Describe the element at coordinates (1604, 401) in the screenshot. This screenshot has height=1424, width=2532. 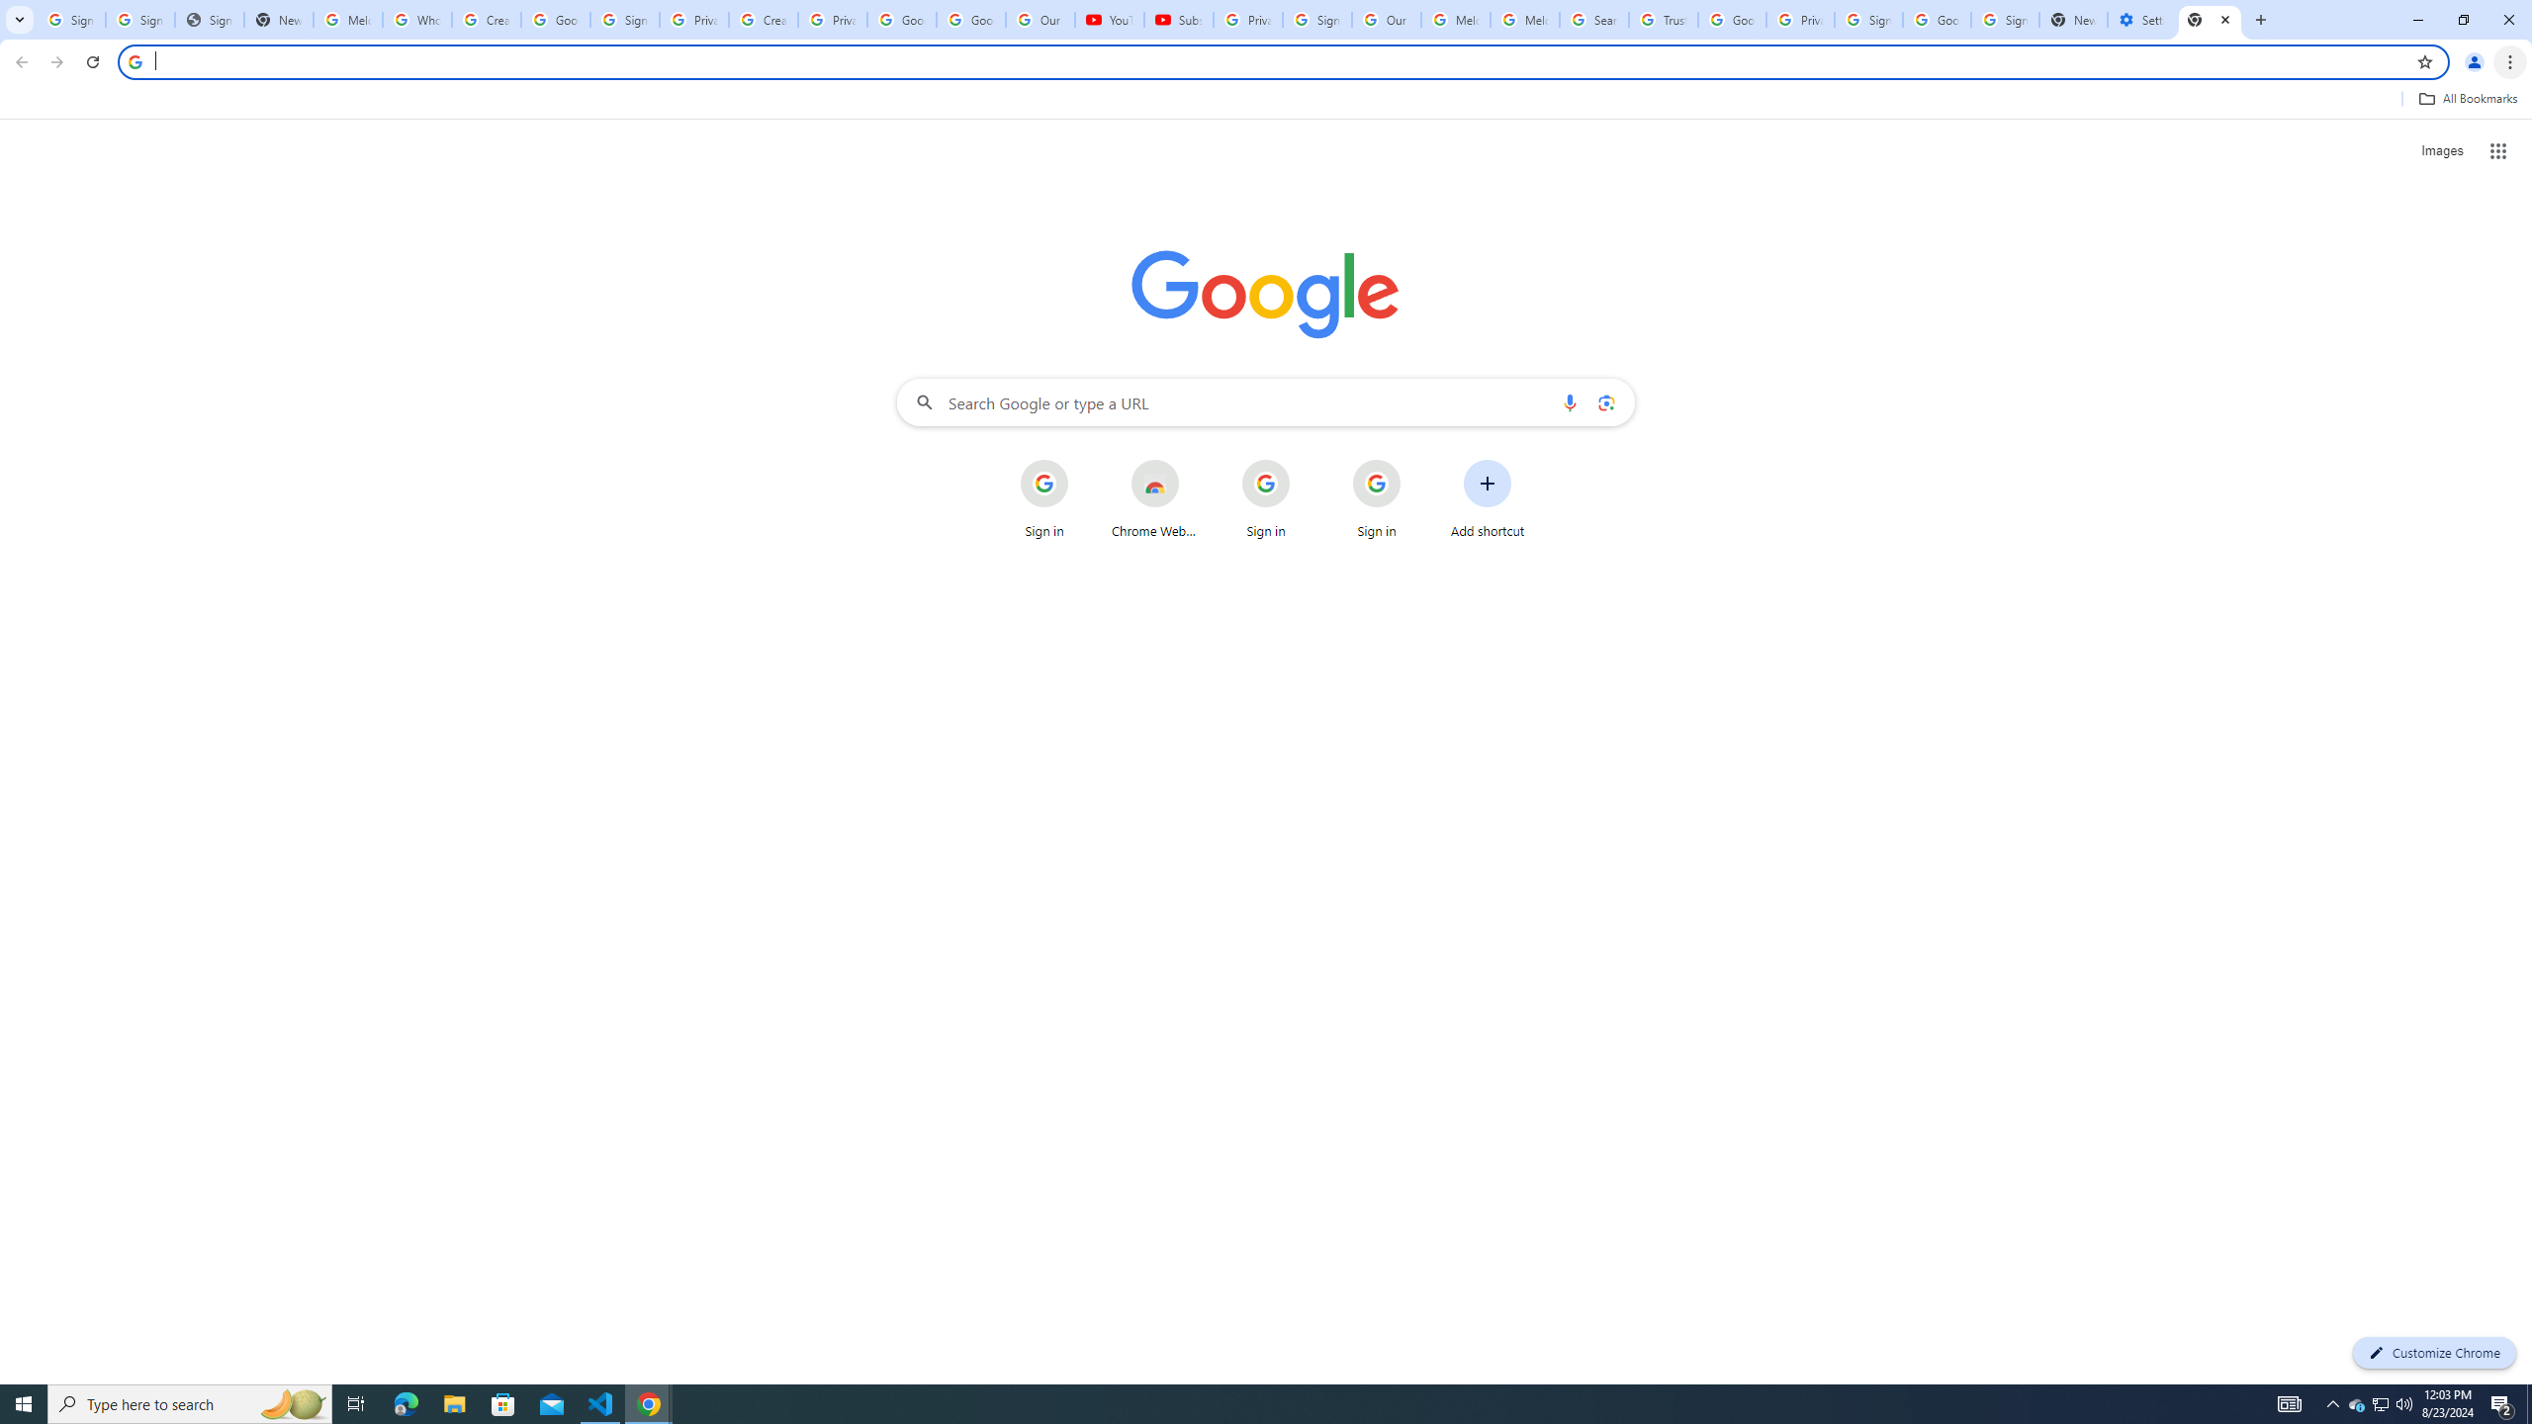
I see `Search by image` at that location.